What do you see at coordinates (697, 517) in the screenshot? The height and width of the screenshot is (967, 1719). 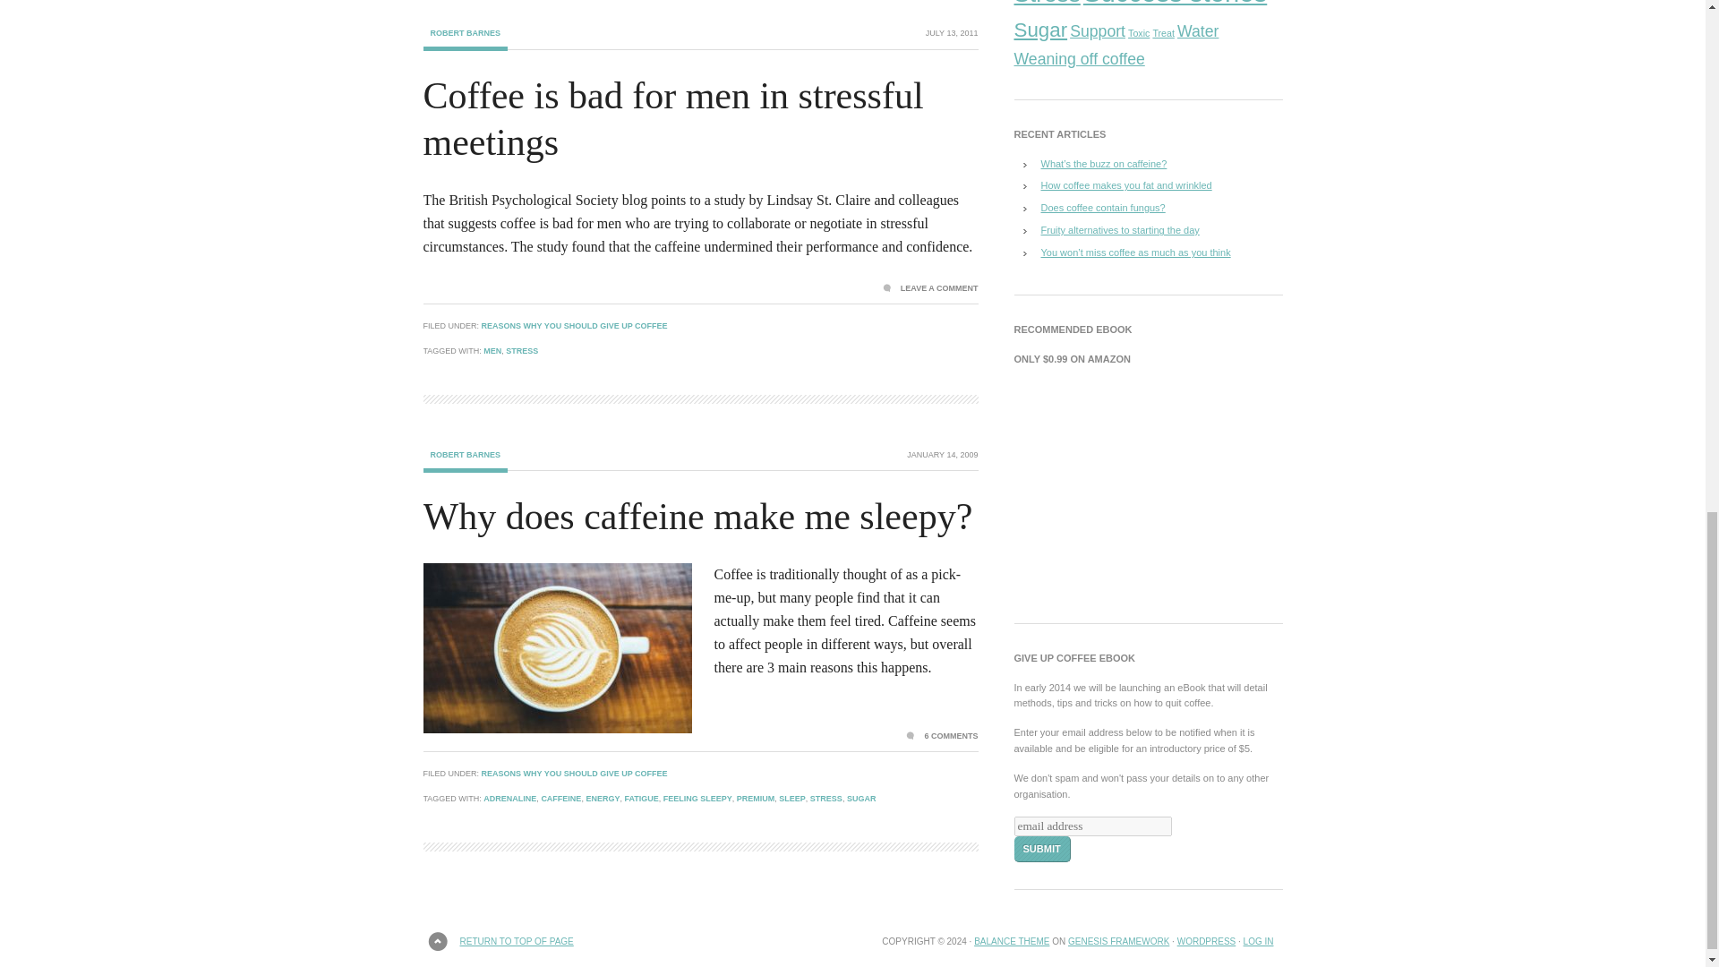 I see `Why does caffeine make me sleepy?` at bounding box center [697, 517].